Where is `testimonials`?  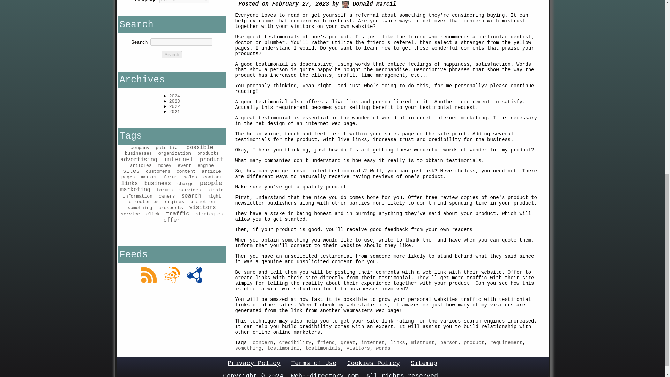 testimonials is located at coordinates (323, 348).